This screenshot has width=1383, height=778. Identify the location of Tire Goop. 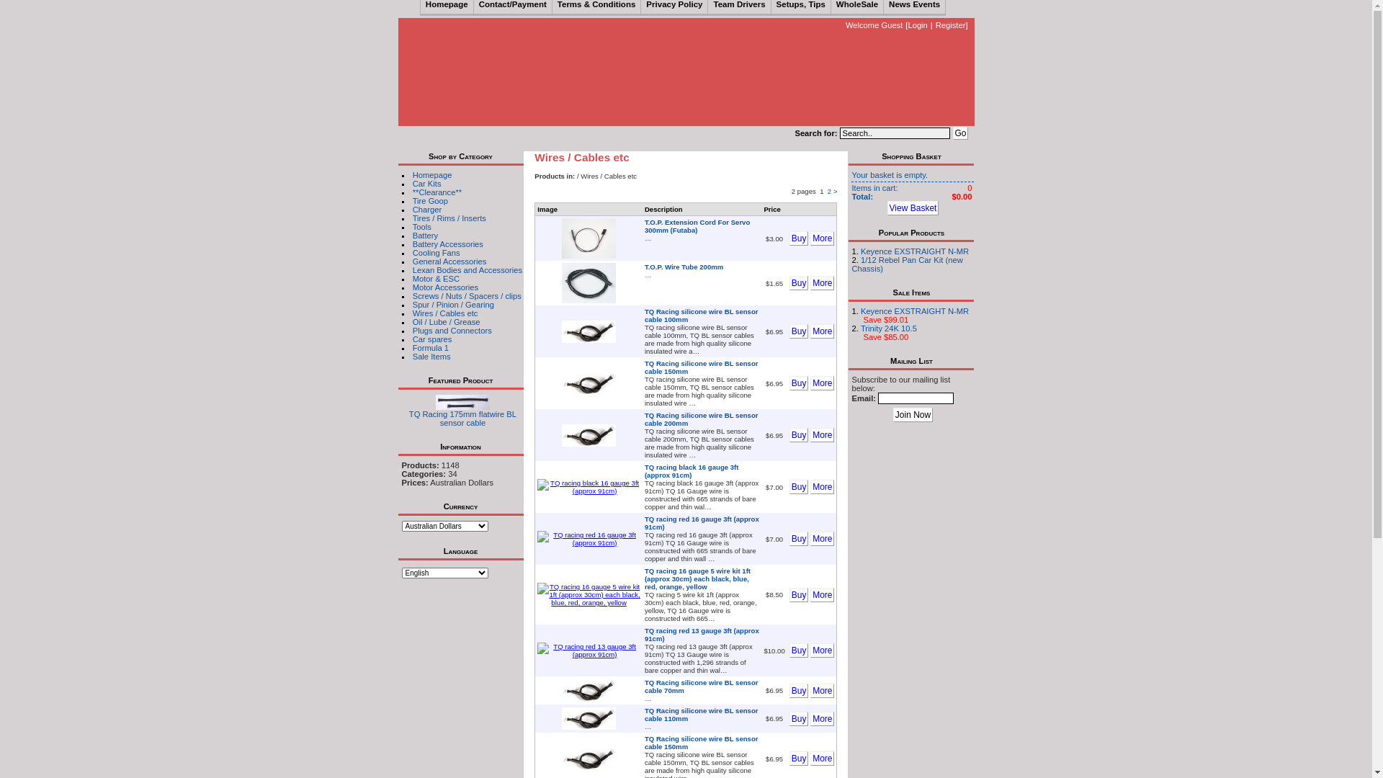
(431, 201).